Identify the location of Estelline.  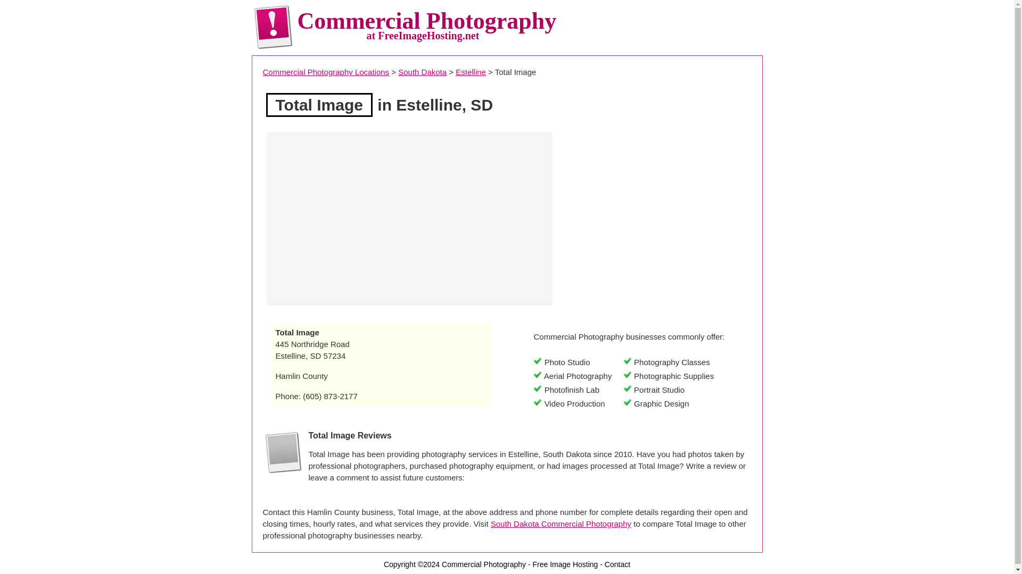
(471, 72).